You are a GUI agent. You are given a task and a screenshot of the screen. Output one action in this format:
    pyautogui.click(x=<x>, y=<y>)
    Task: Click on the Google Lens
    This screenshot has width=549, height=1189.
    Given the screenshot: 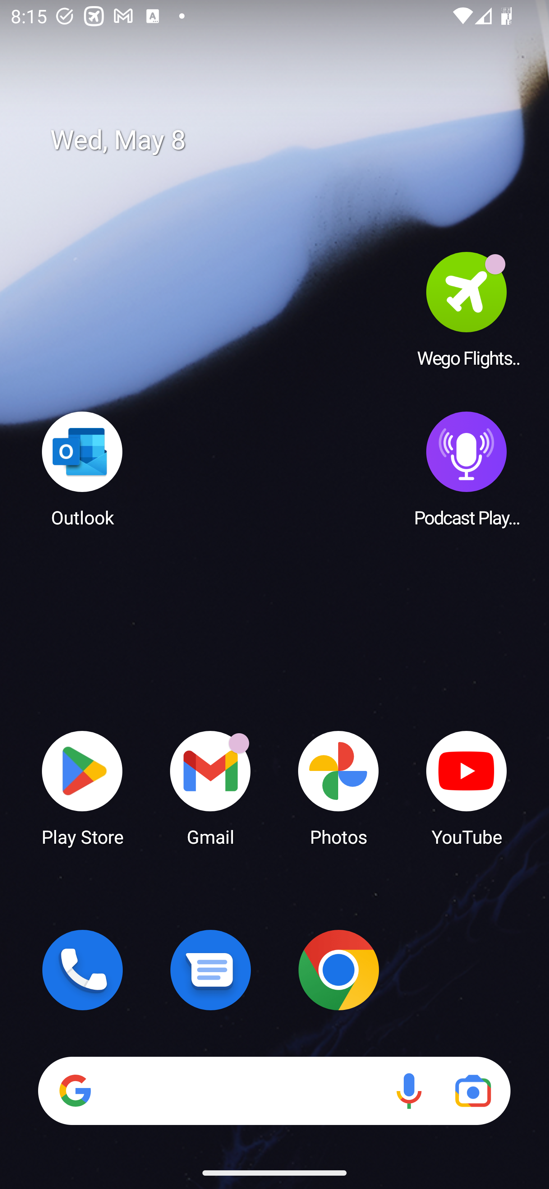 What is the action you would take?
    pyautogui.click(x=473, y=1091)
    